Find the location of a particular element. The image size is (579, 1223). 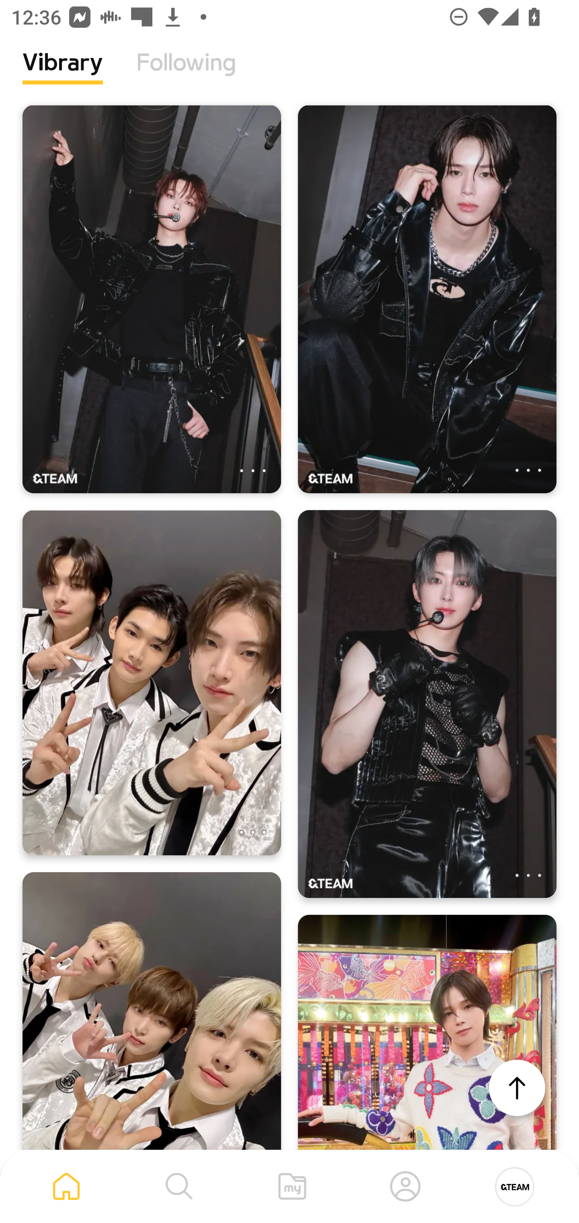

Vibrary is located at coordinates (63, 74).